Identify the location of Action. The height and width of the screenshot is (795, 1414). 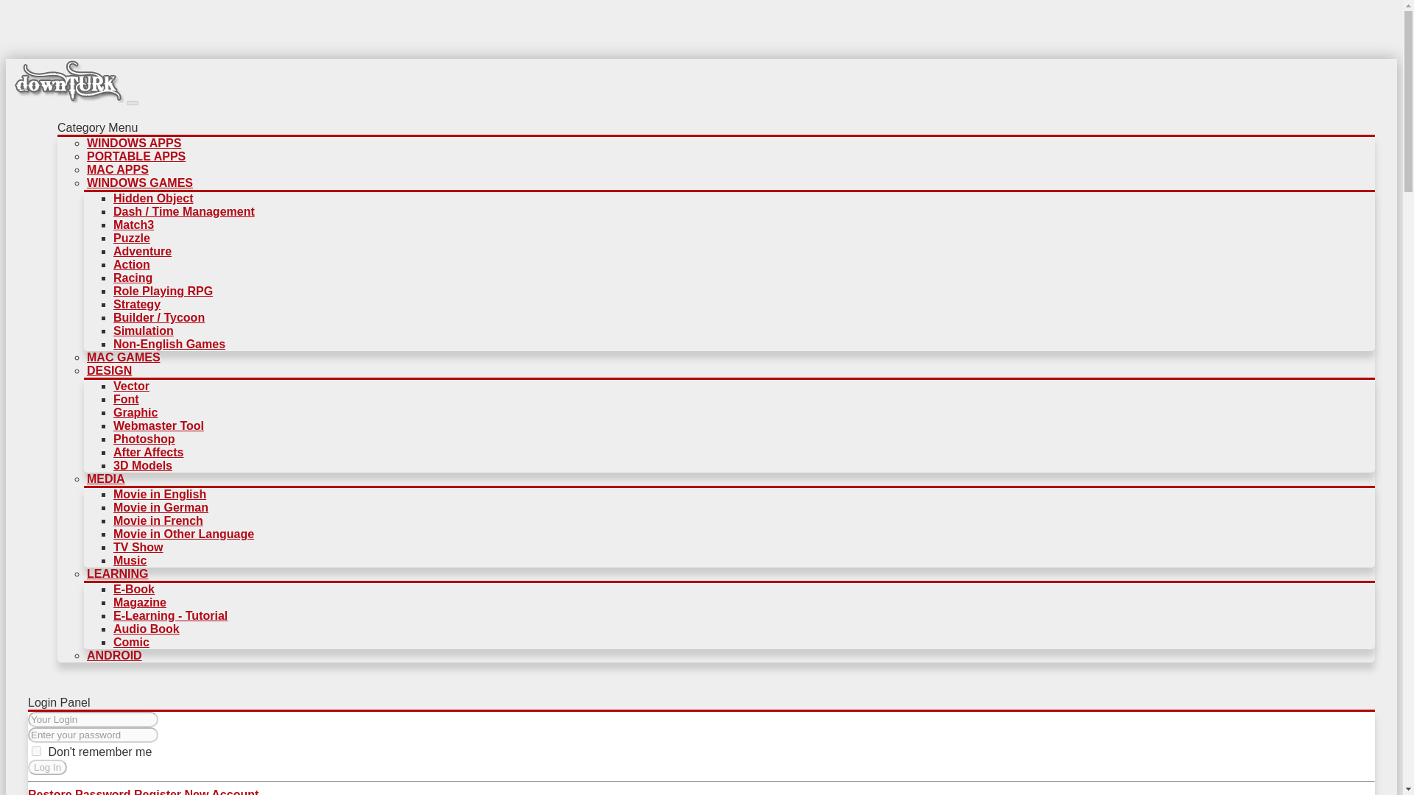
(131, 265).